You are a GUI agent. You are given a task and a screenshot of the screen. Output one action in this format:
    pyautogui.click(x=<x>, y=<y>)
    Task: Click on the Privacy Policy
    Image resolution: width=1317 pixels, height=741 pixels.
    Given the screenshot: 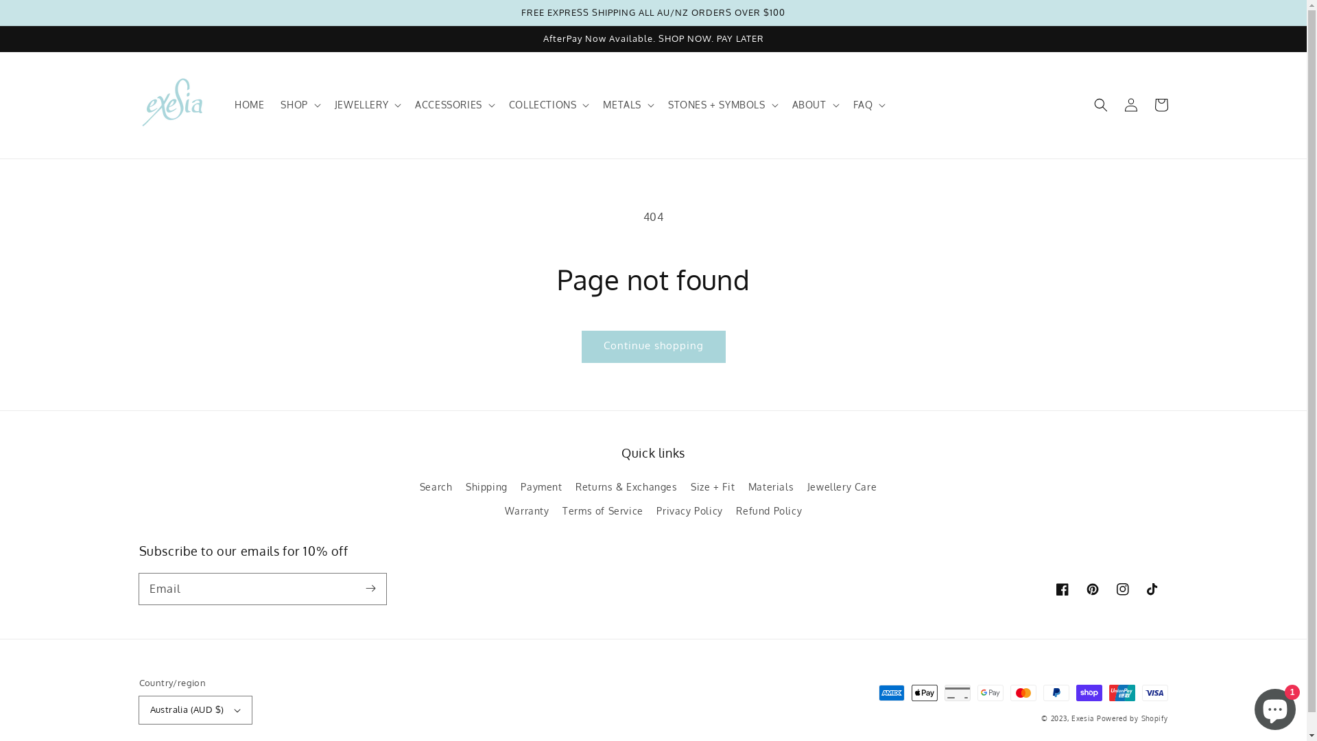 What is the action you would take?
    pyautogui.click(x=689, y=510)
    